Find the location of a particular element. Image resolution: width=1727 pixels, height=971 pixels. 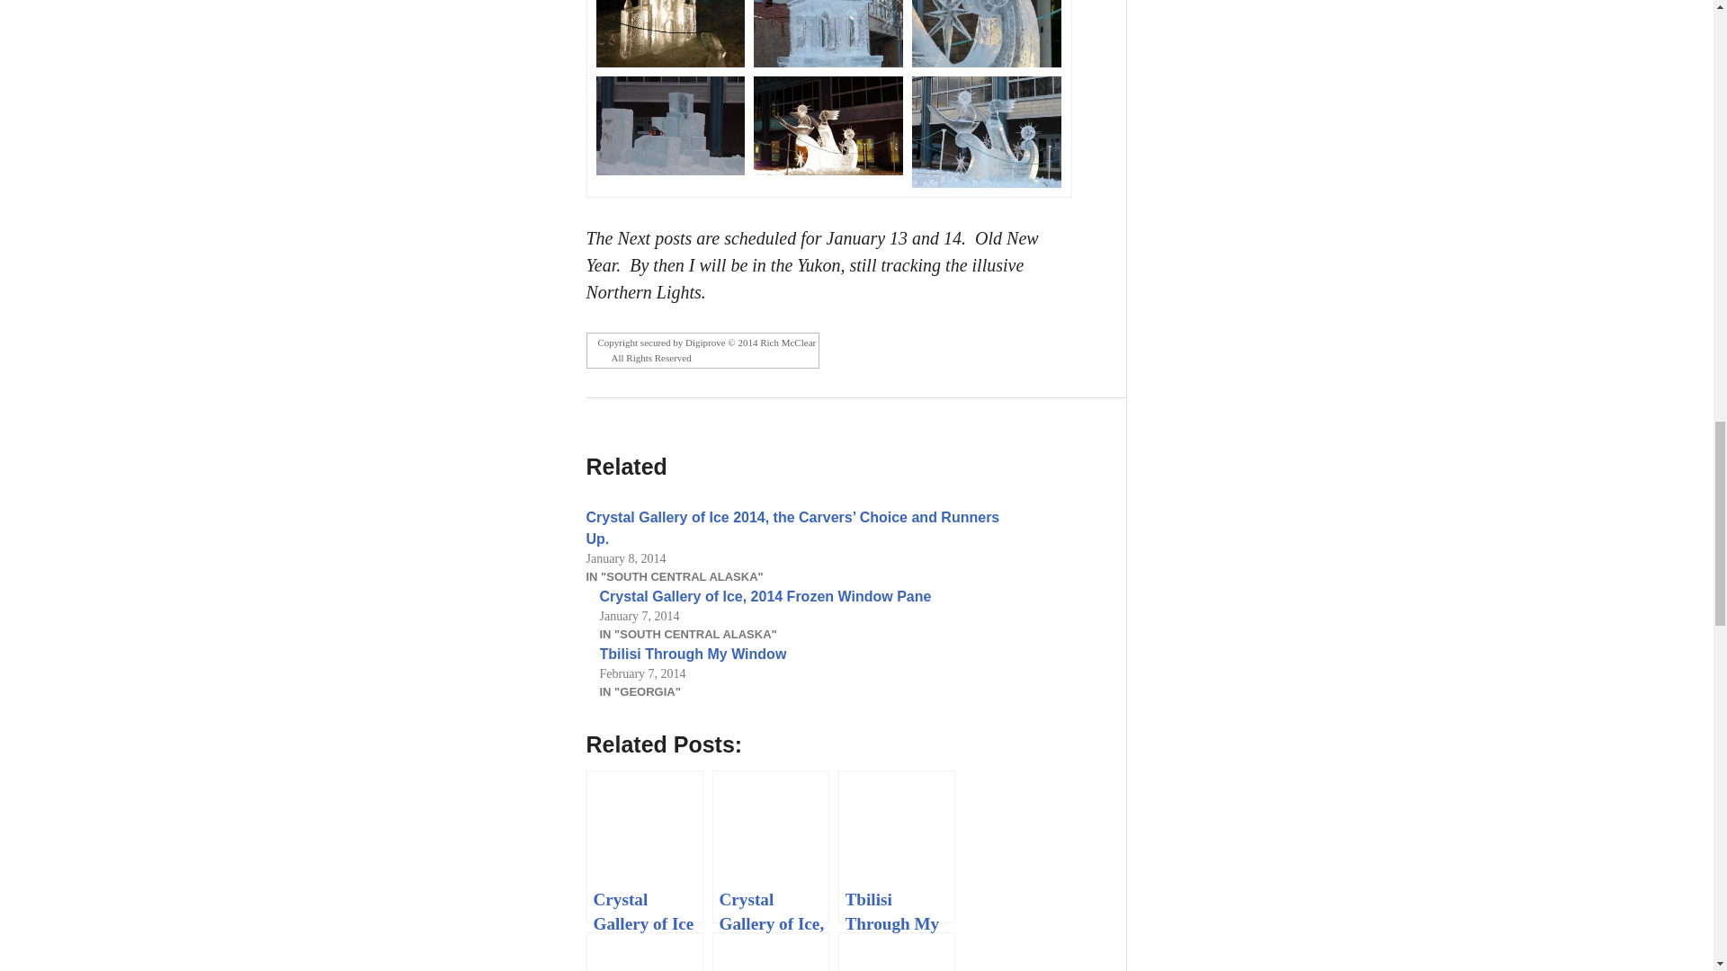

Chena Ice Museum is located at coordinates (644, 951).